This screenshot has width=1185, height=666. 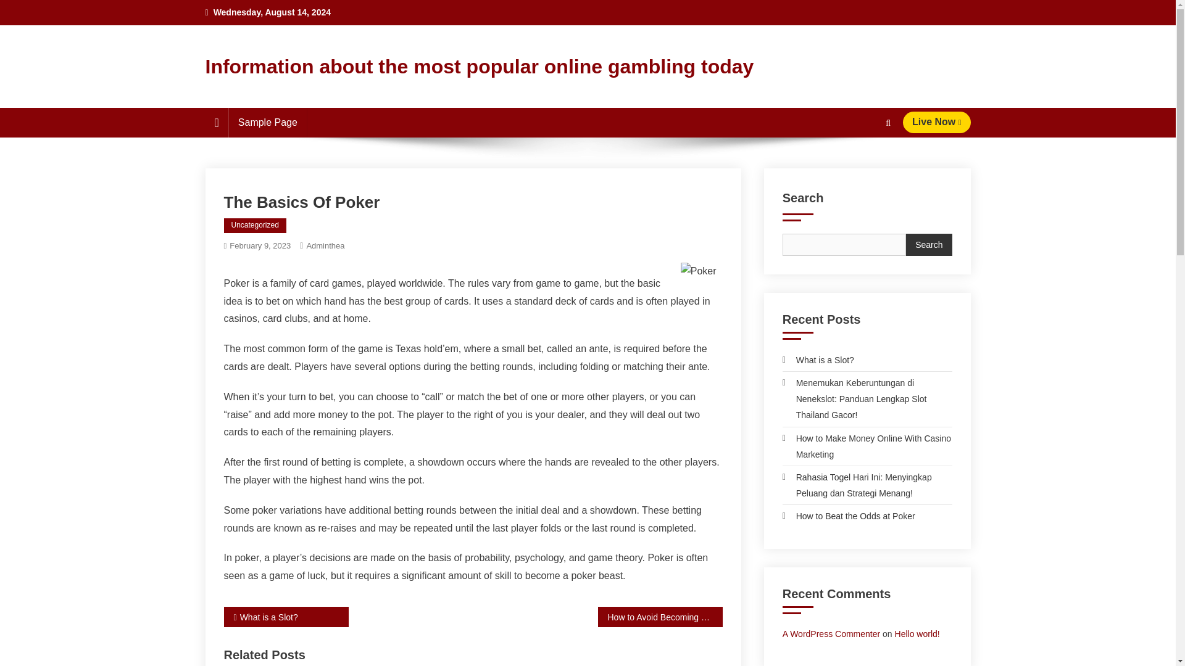 What do you see at coordinates (831, 633) in the screenshot?
I see `A WordPress Commenter` at bounding box center [831, 633].